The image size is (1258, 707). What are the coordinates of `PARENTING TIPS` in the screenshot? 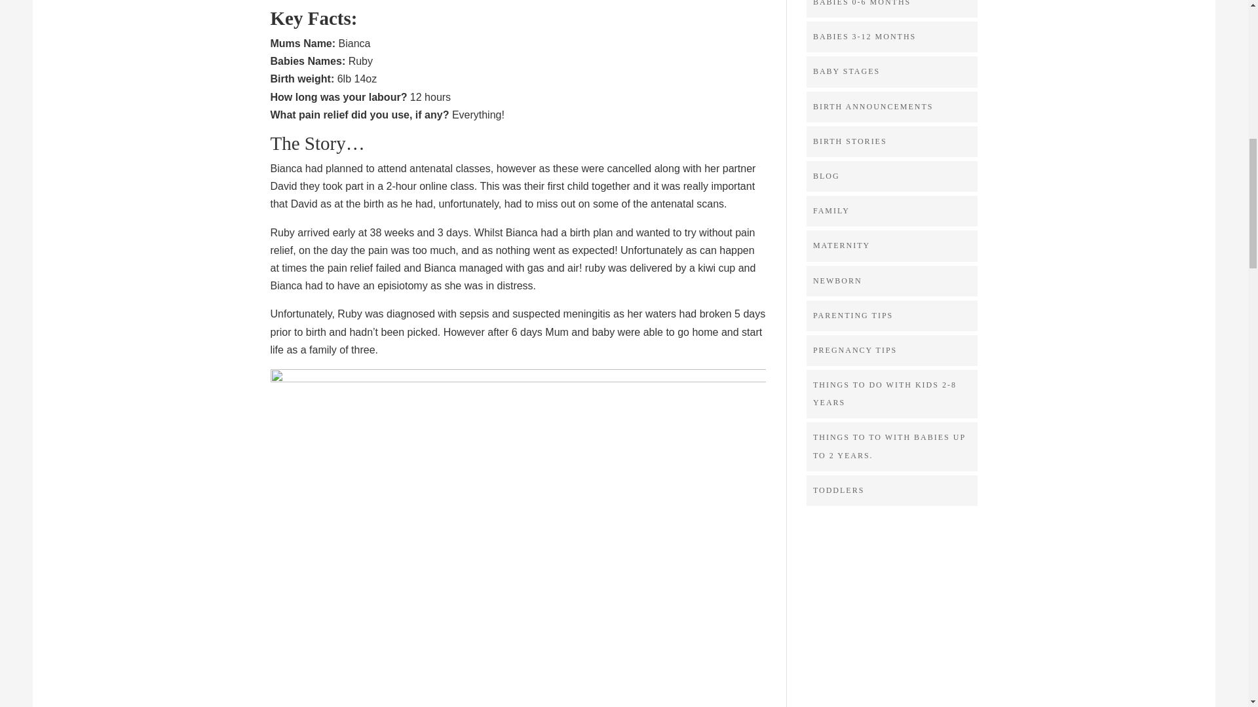 It's located at (853, 316).